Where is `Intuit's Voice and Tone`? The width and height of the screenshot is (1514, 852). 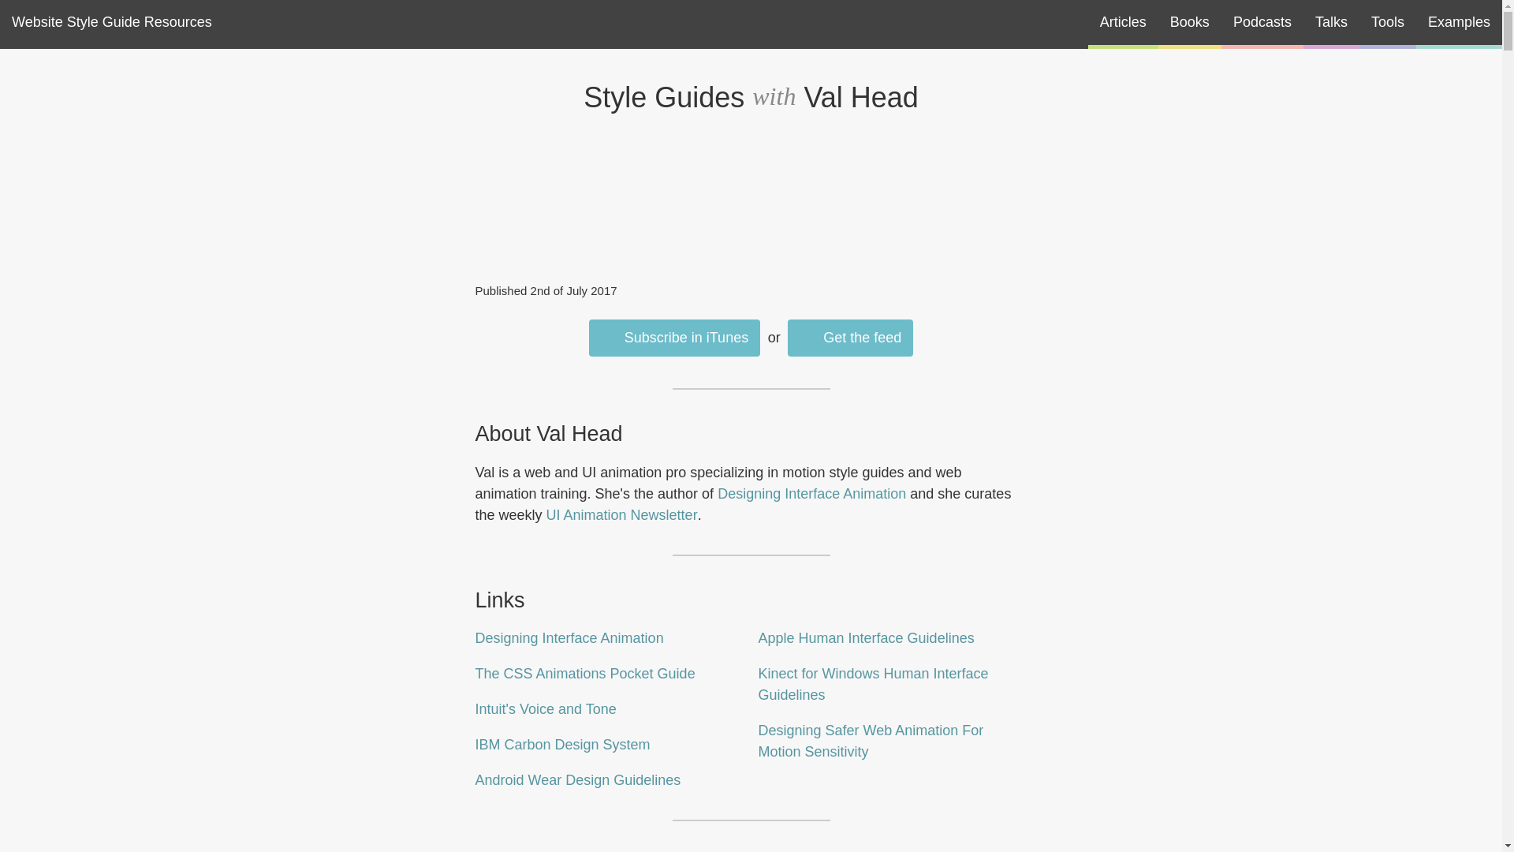 Intuit's Voice and Tone is located at coordinates (546, 708).